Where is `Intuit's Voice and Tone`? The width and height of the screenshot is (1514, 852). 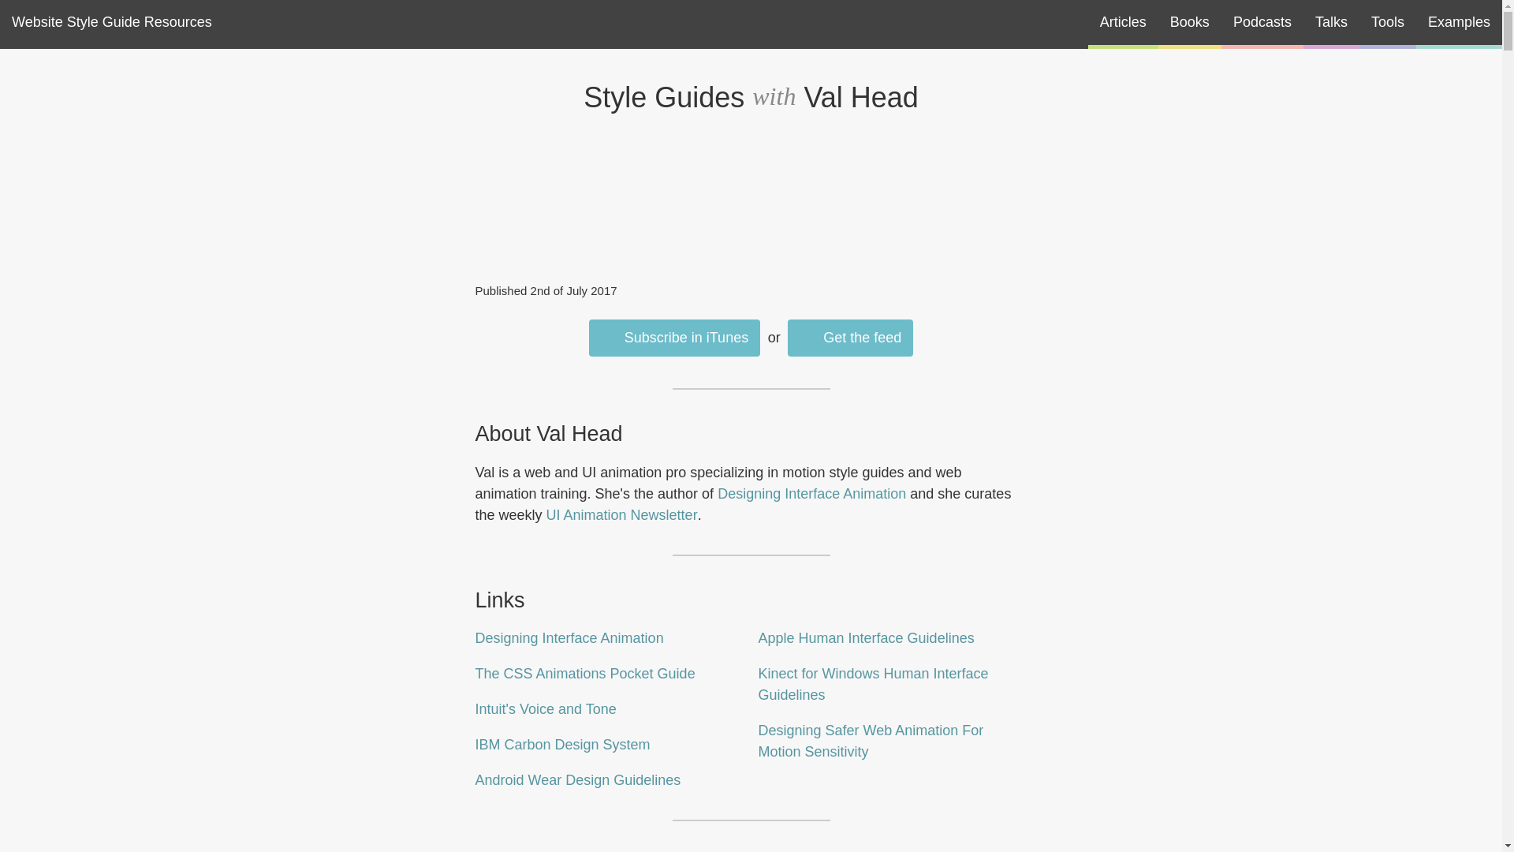 Intuit's Voice and Tone is located at coordinates (546, 708).